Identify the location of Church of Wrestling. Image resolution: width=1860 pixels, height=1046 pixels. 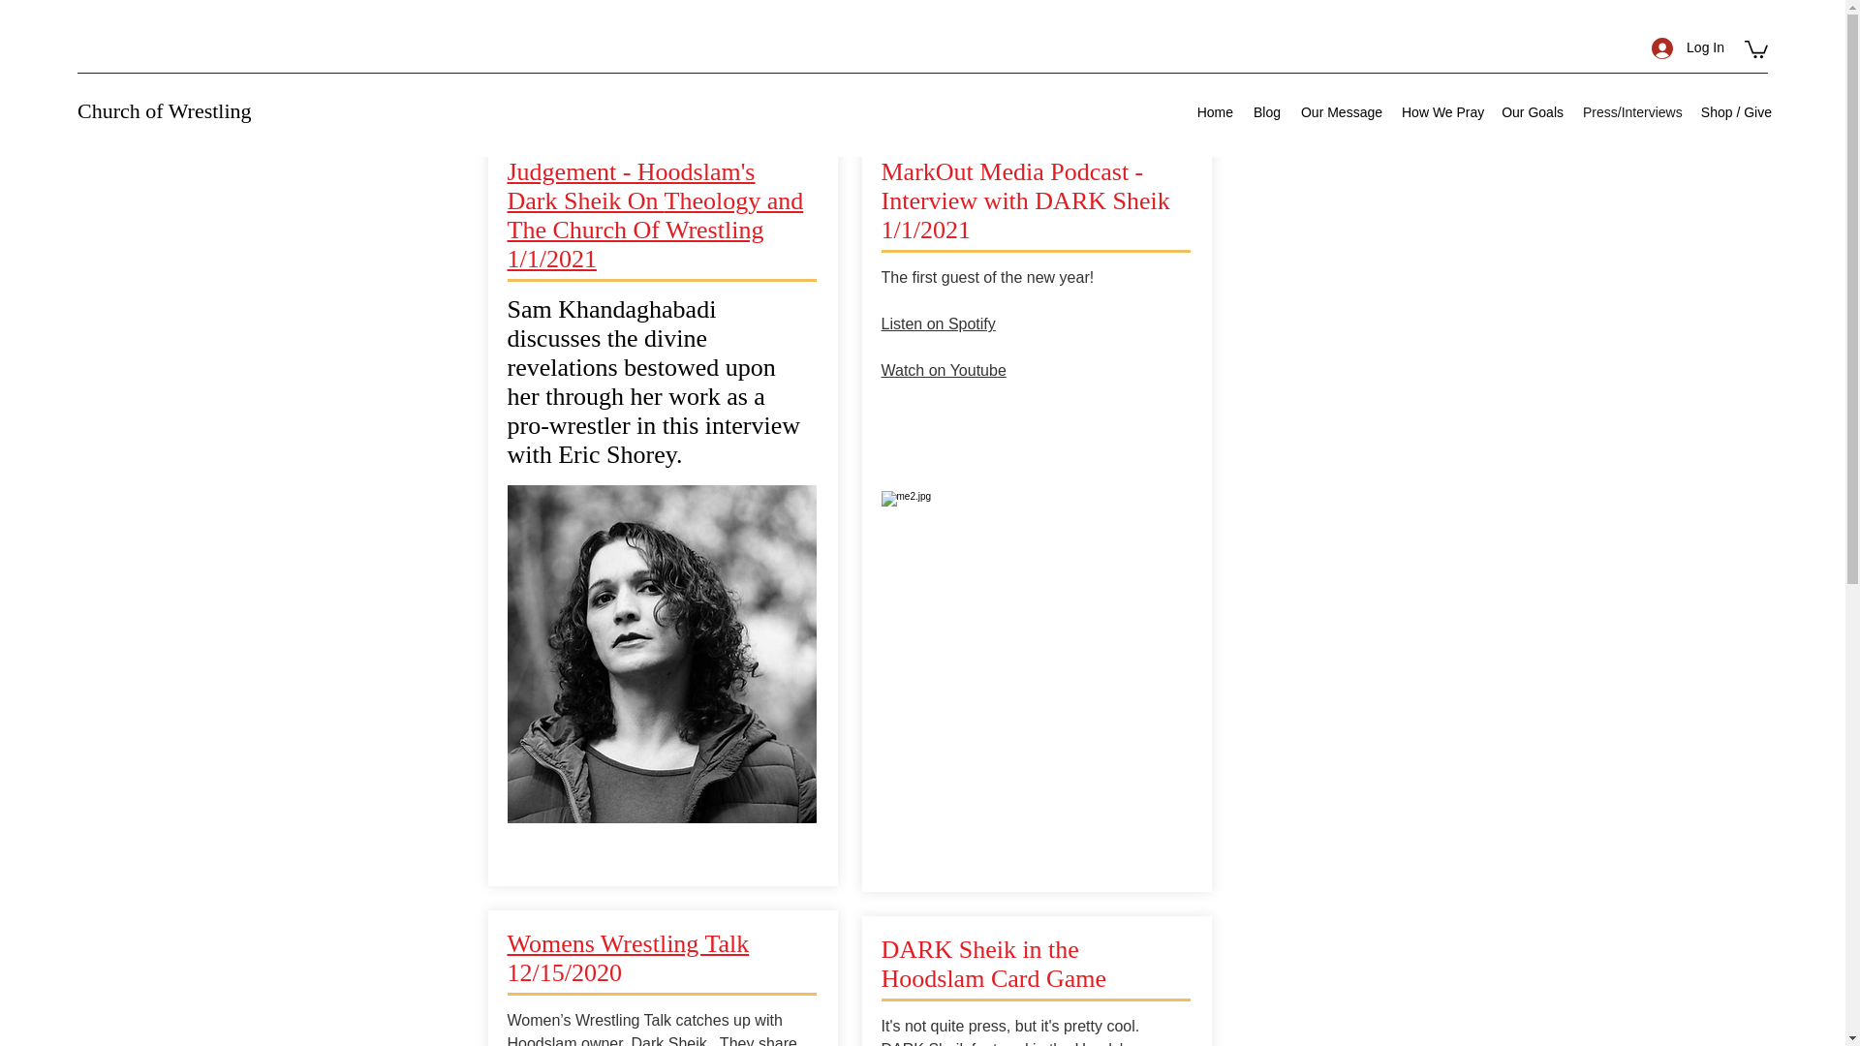
(165, 110).